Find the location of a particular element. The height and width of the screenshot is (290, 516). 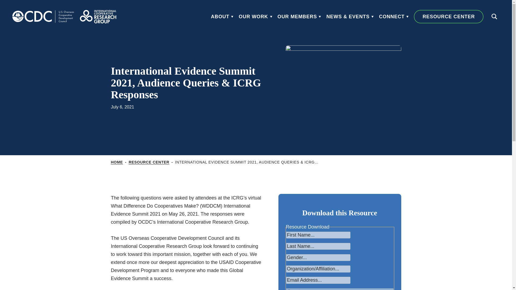

HOME is located at coordinates (117, 162).